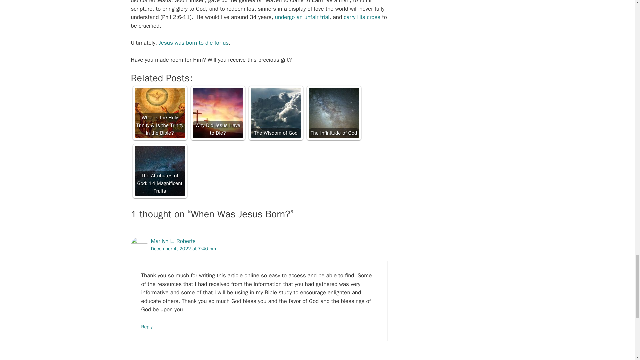 This screenshot has width=640, height=360. Describe the element at coordinates (362, 17) in the screenshot. I see `carry His cross` at that location.